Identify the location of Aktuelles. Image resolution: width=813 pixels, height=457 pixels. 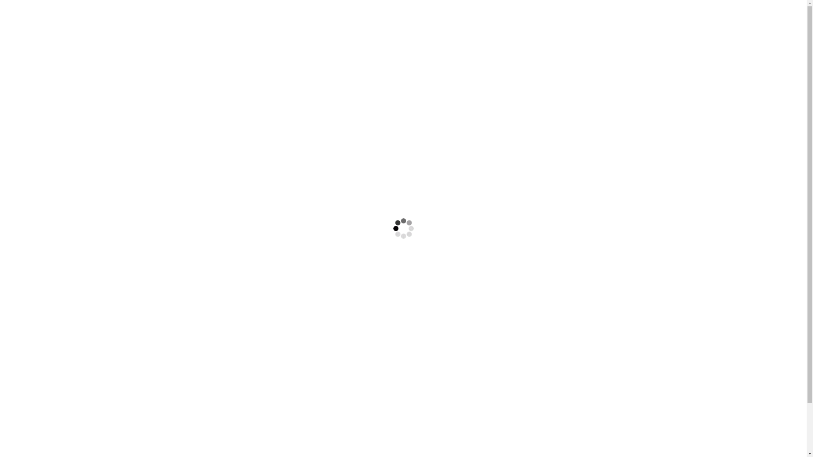
(534, 25).